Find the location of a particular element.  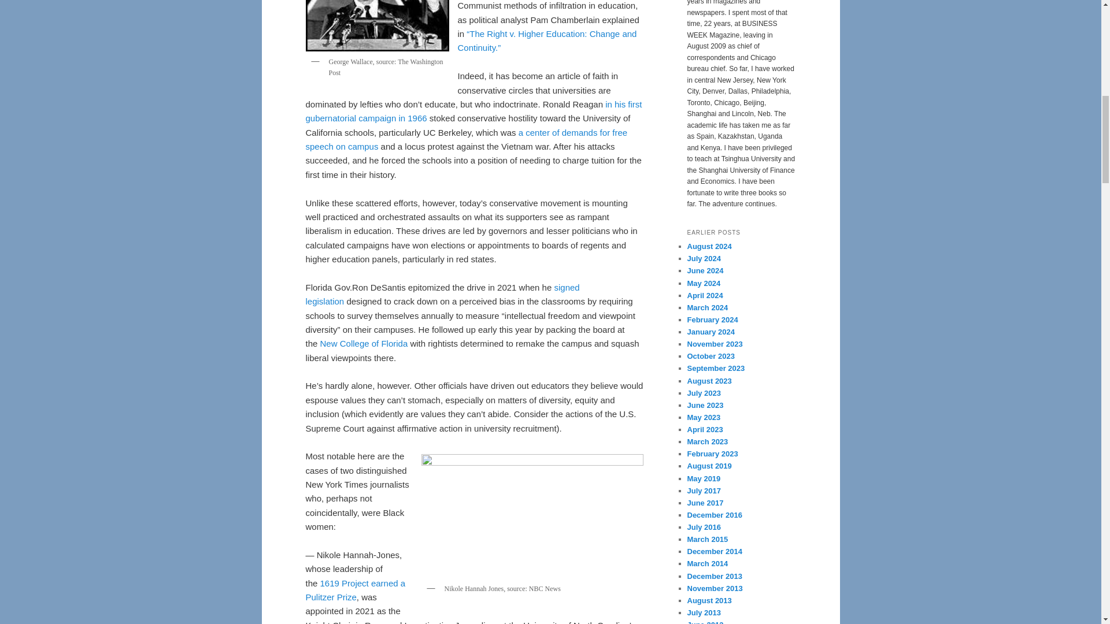

signed legislation is located at coordinates (442, 295).